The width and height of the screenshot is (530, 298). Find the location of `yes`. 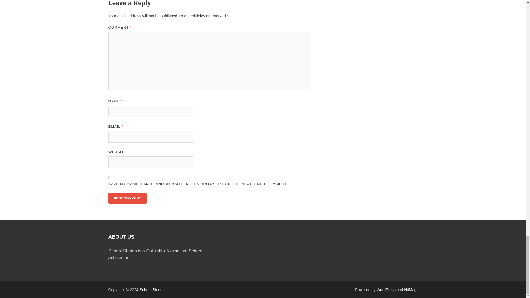

yes is located at coordinates (110, 178).